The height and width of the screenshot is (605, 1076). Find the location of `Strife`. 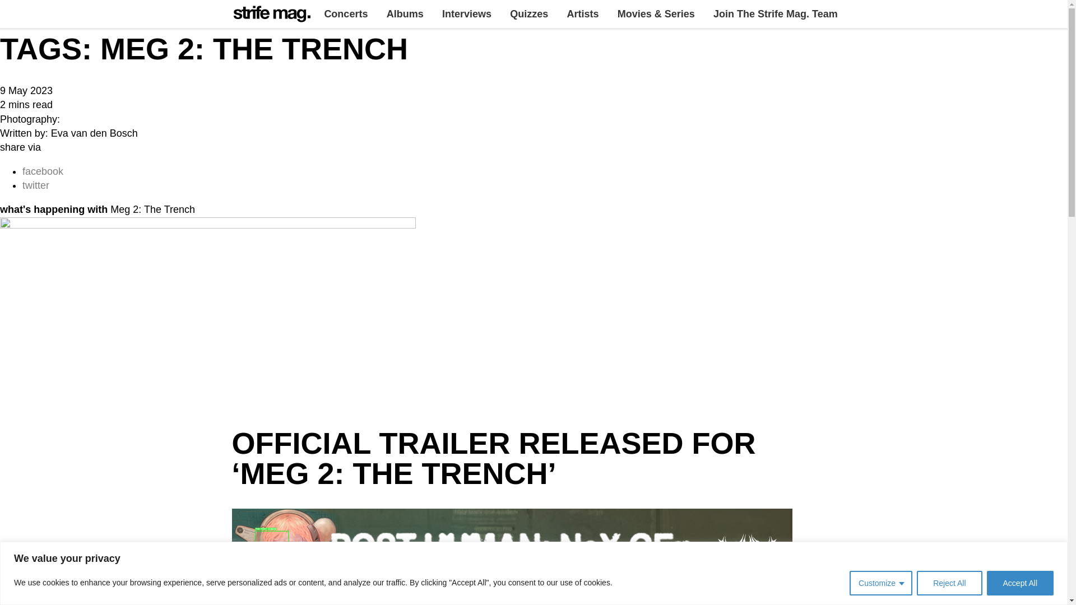

Strife is located at coordinates (272, 13).